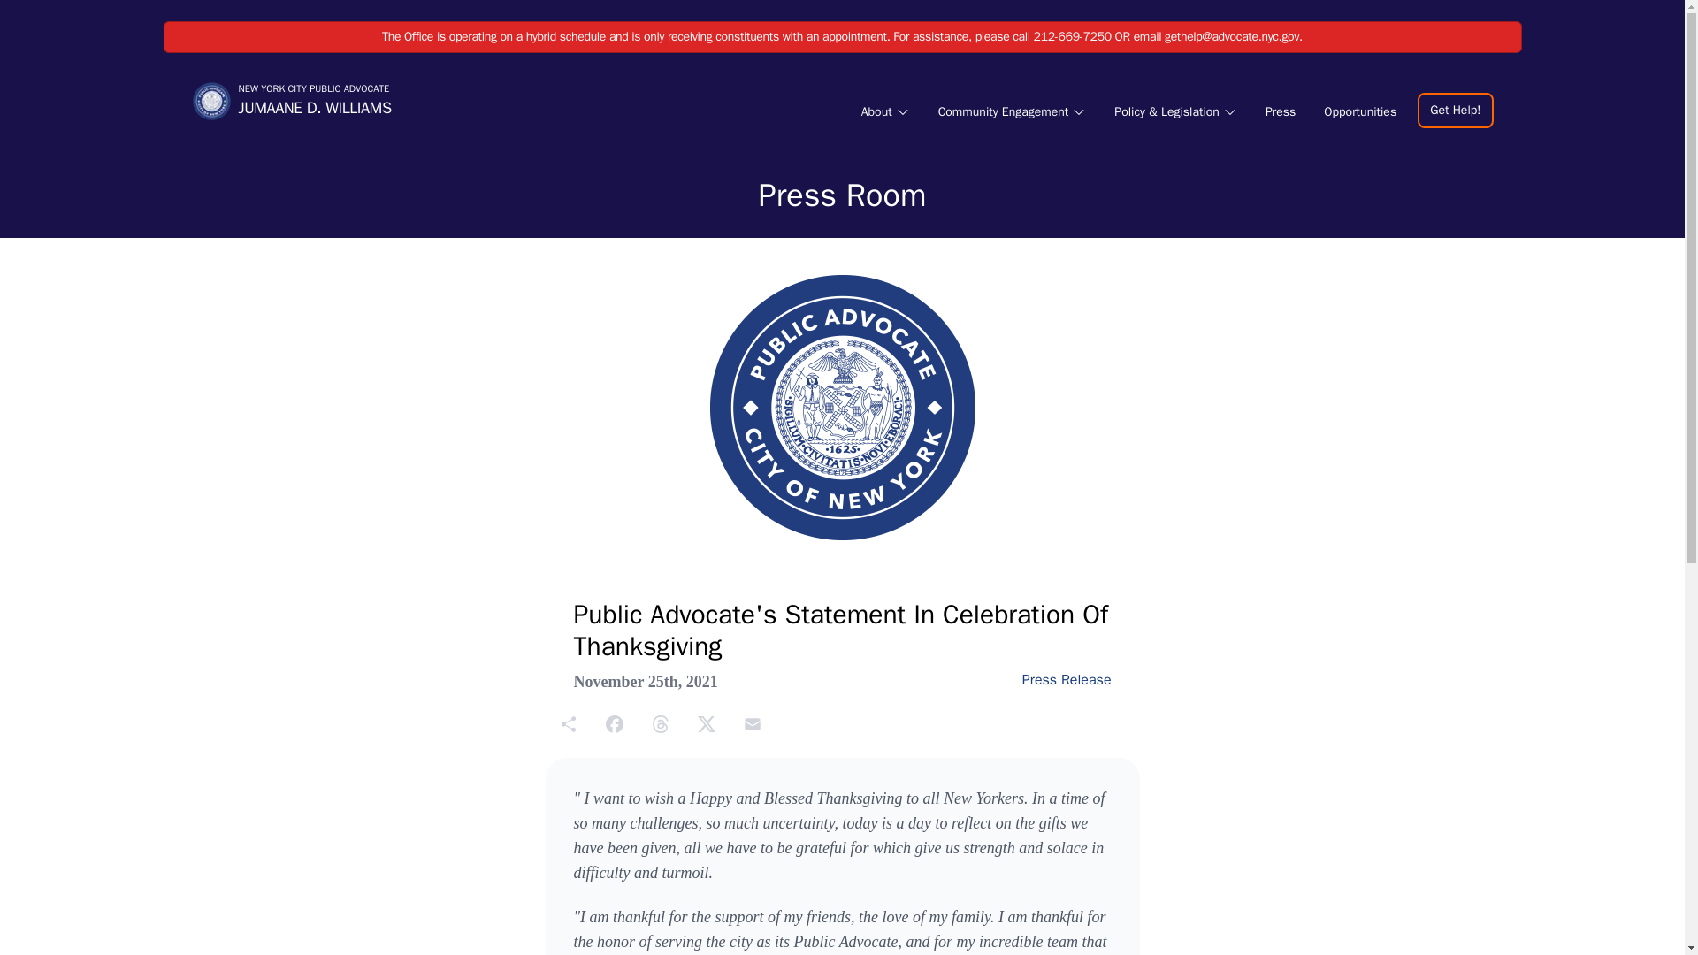  What do you see at coordinates (660, 723) in the screenshot?
I see `Share to Threads` at bounding box center [660, 723].